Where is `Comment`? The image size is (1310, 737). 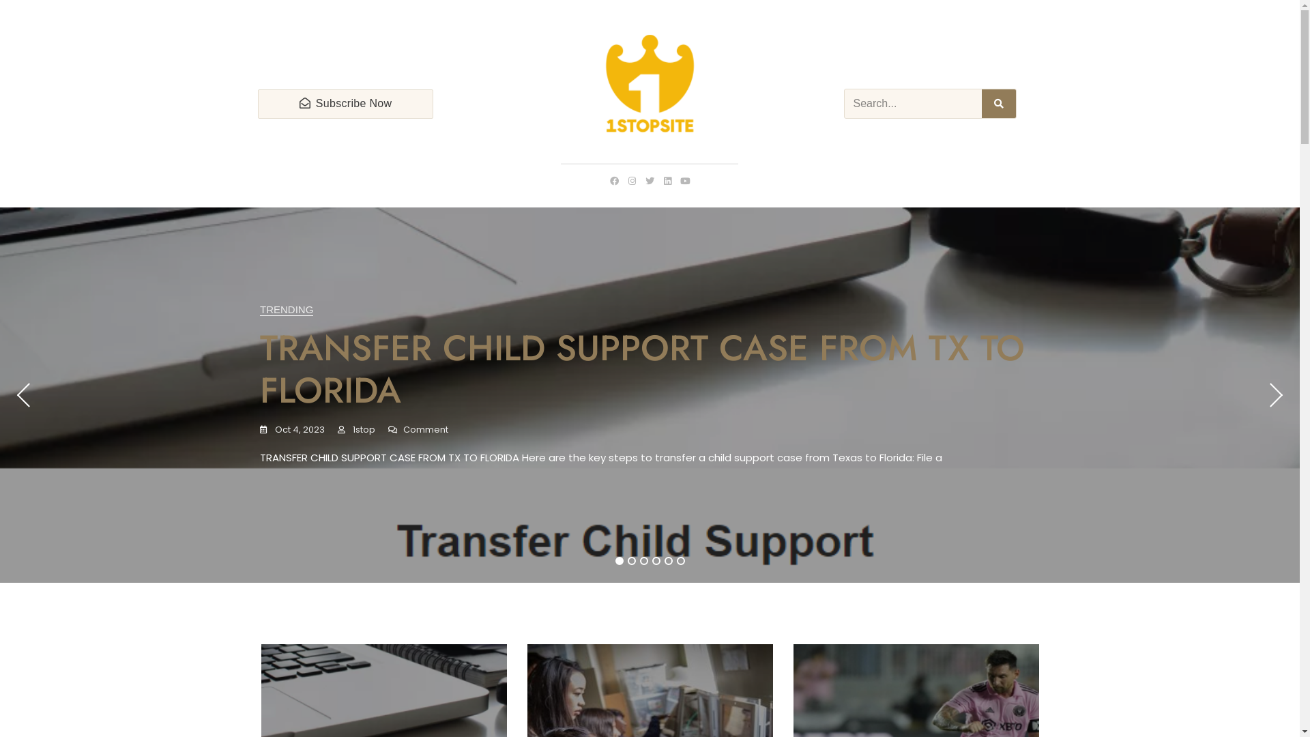
Comment is located at coordinates (418, 430).